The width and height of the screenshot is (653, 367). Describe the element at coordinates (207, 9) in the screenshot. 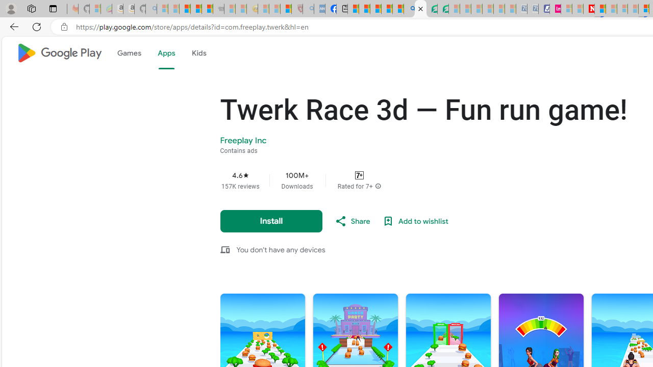

I see `New Report Confirms 2023 Was Record Hot | Watch` at that location.